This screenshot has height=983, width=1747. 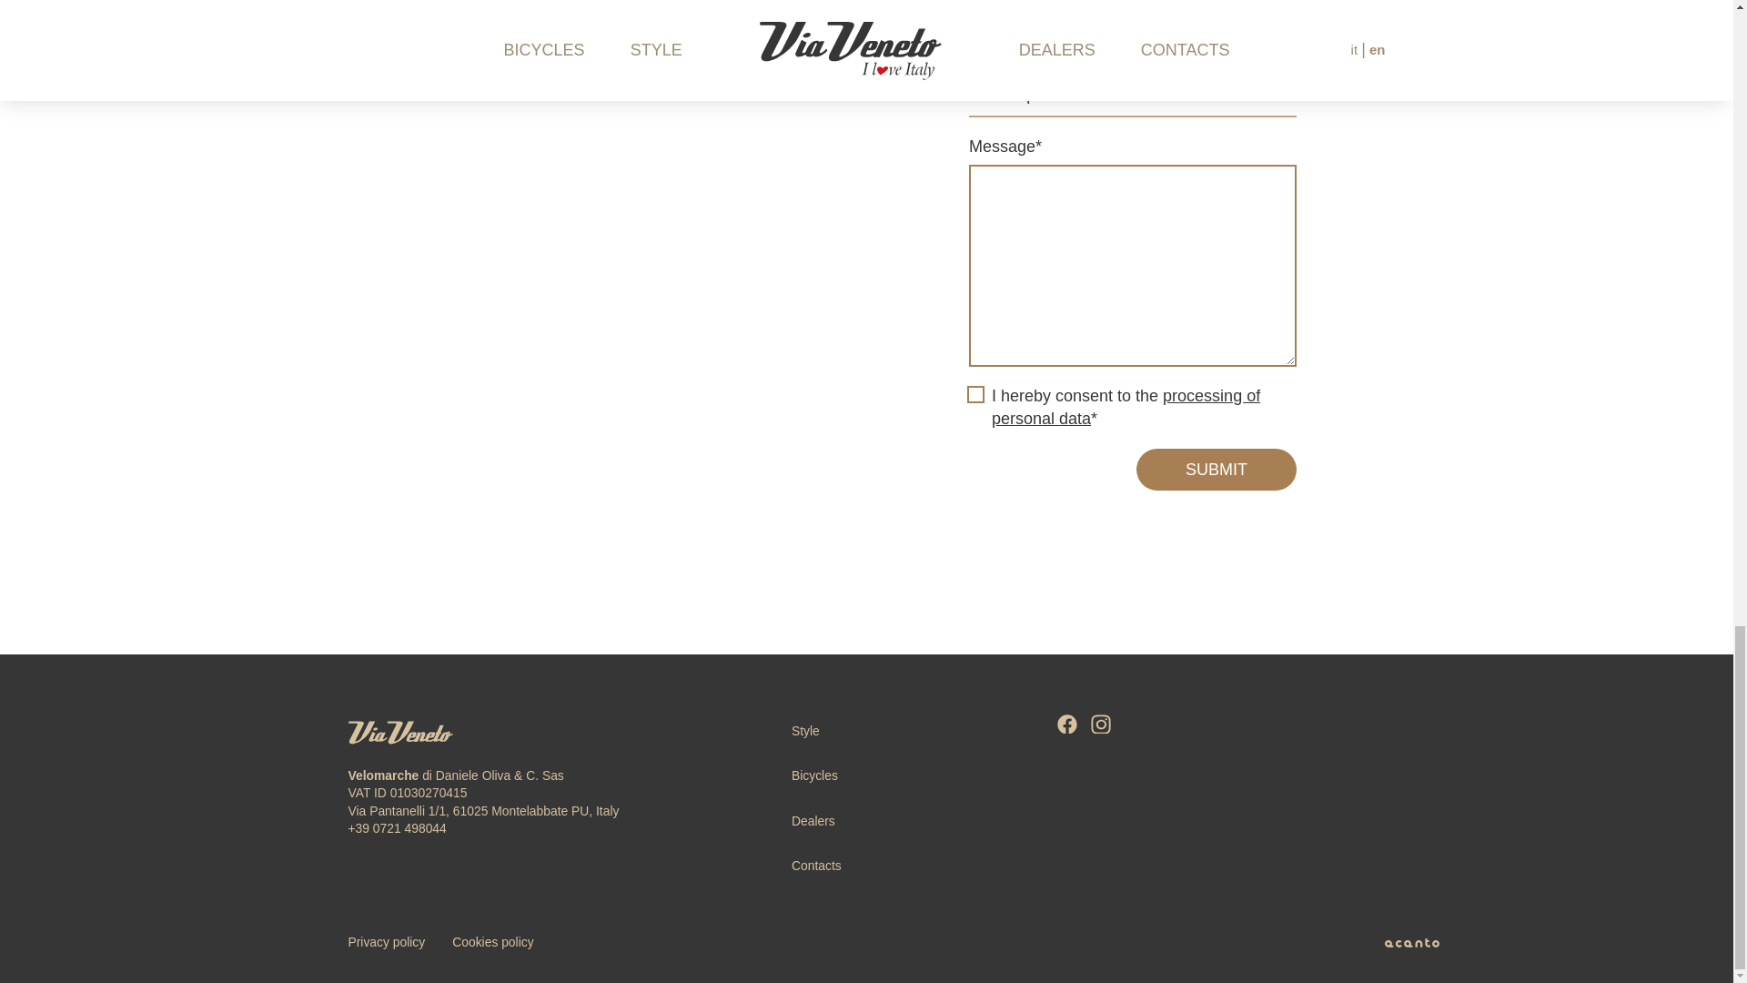 What do you see at coordinates (804, 730) in the screenshot?
I see `Style` at bounding box center [804, 730].